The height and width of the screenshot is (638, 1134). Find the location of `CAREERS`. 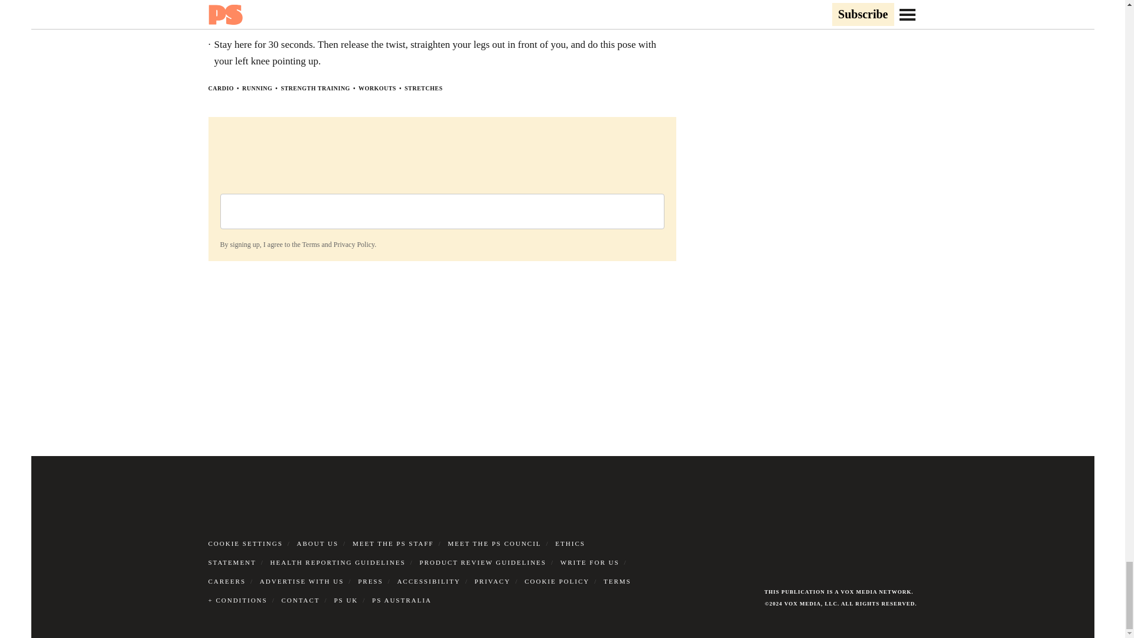

CAREERS is located at coordinates (227, 581).